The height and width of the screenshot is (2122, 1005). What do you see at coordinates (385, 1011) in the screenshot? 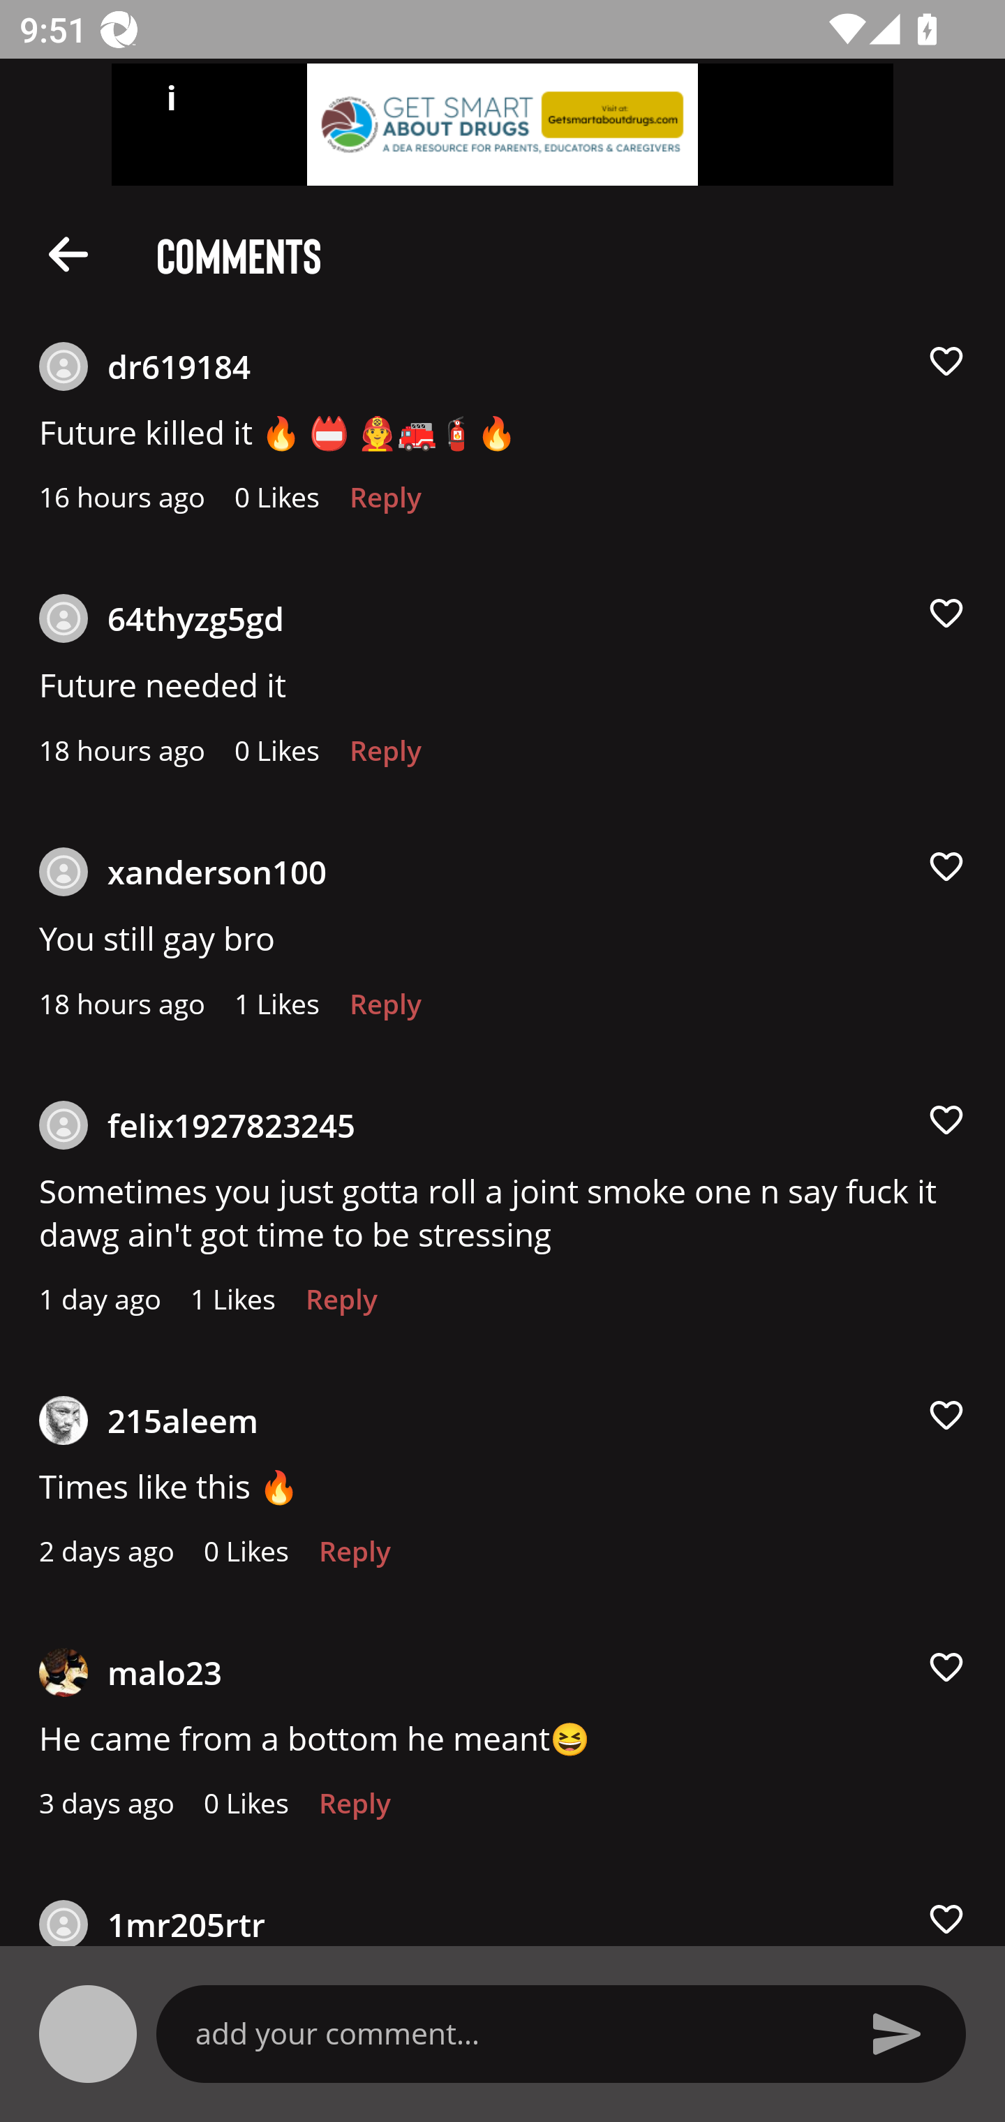
I see `Reply` at bounding box center [385, 1011].